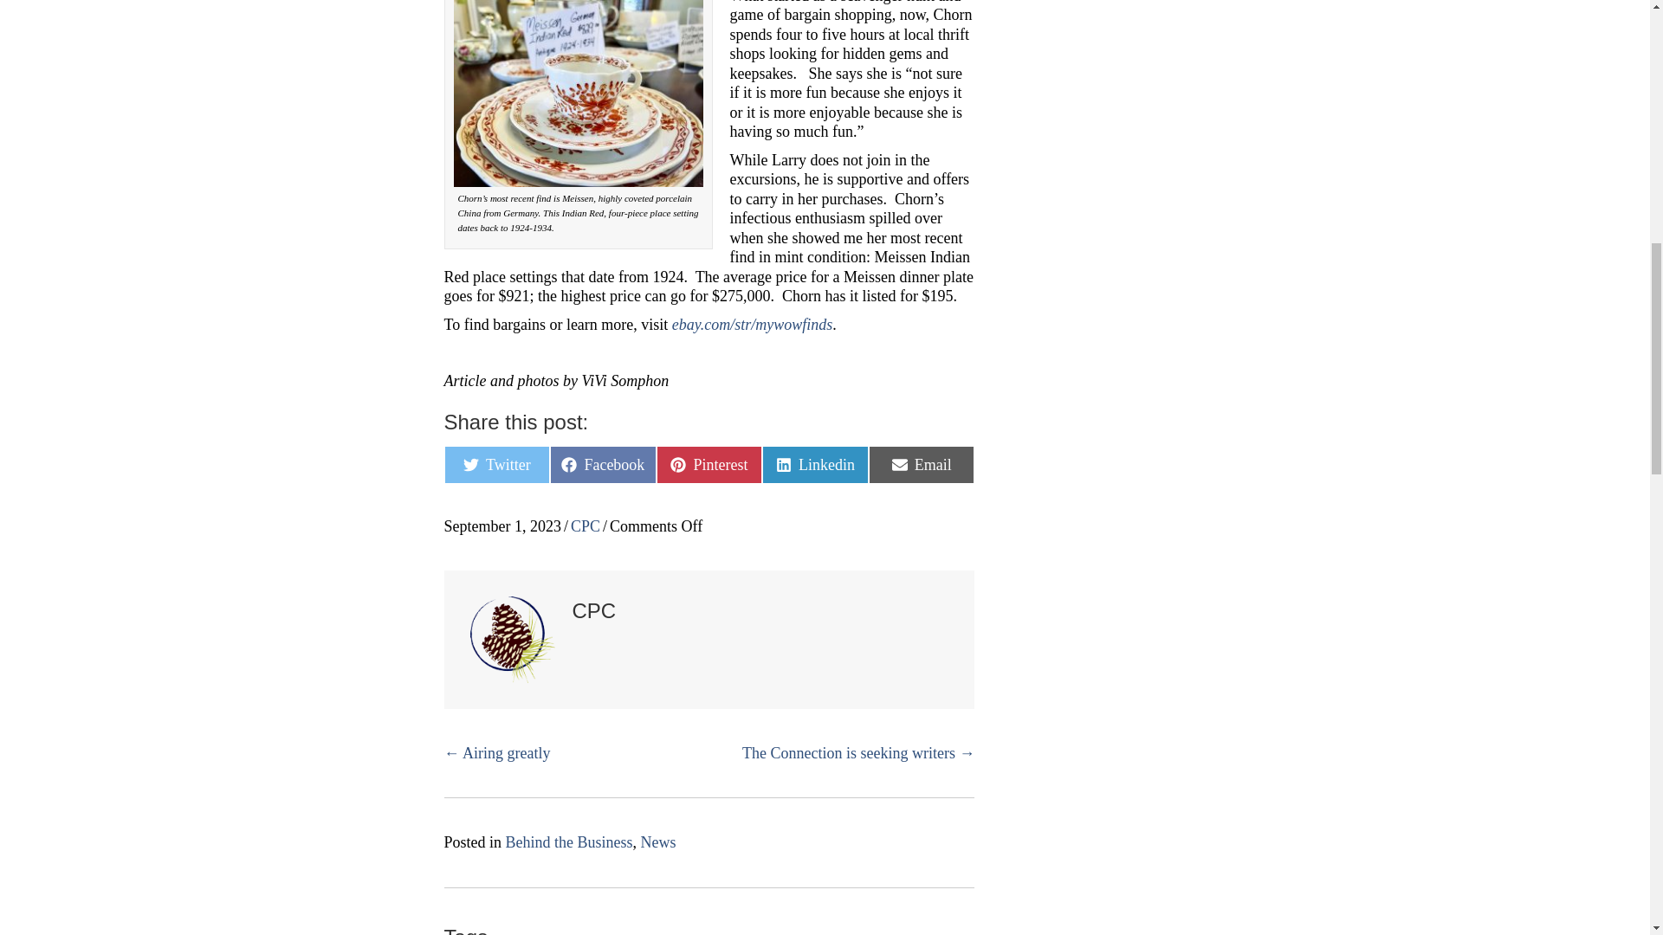 Image resolution: width=1663 pixels, height=935 pixels. I want to click on Behind the Business, so click(569, 841).